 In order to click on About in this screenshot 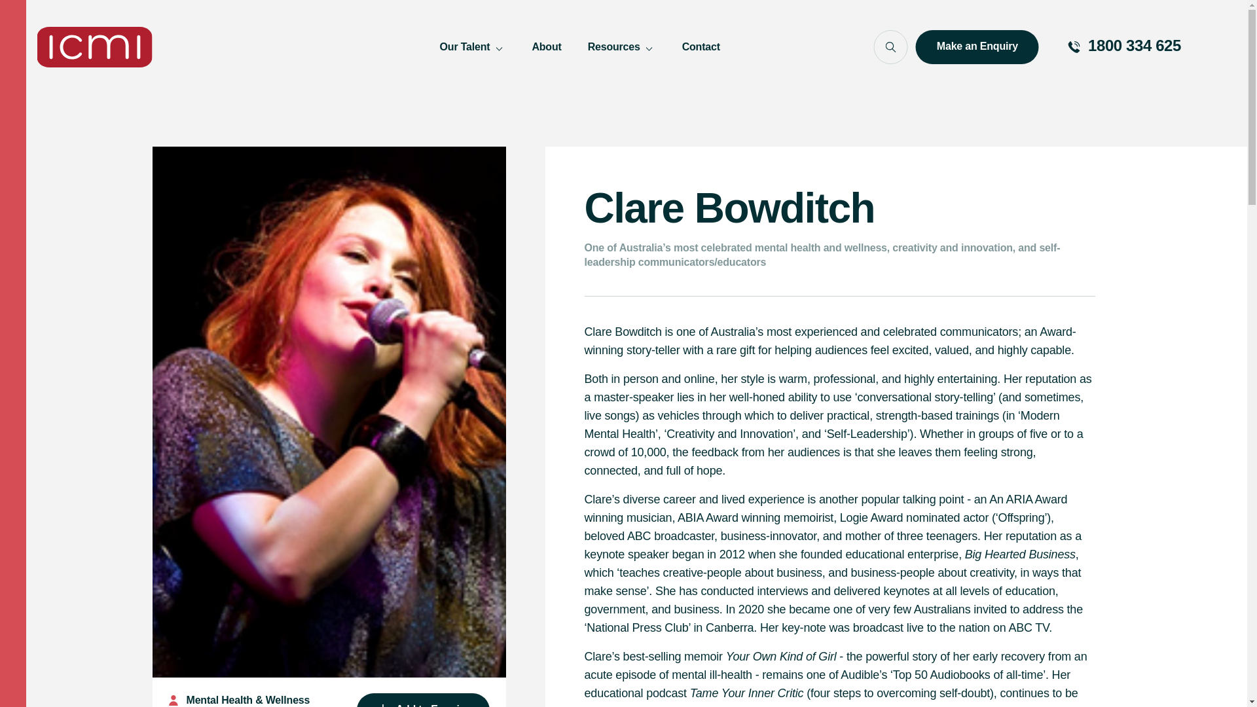, I will do `click(546, 47)`.